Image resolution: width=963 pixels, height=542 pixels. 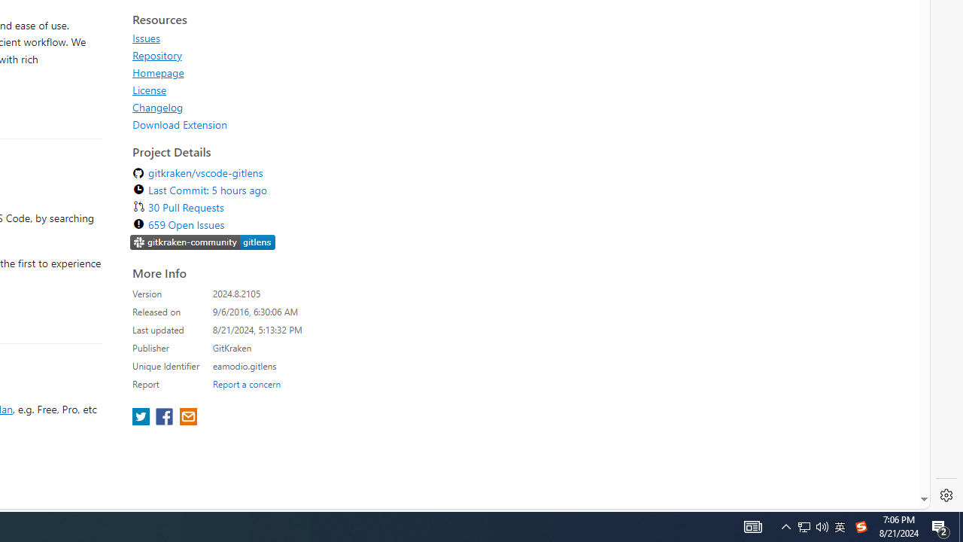 I want to click on Homepage, so click(x=158, y=72).